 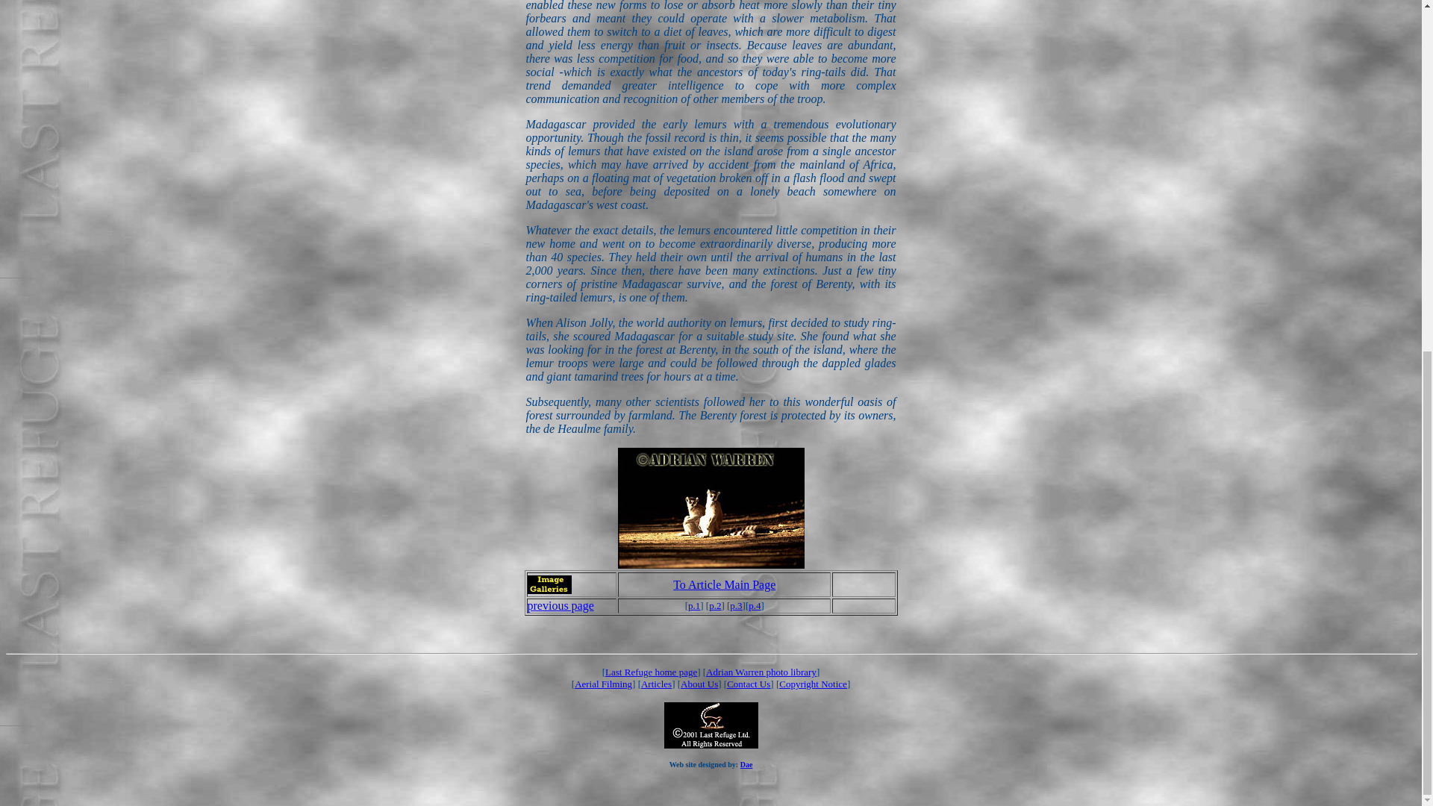 What do you see at coordinates (761, 672) in the screenshot?
I see `Adrian Warren photo library` at bounding box center [761, 672].